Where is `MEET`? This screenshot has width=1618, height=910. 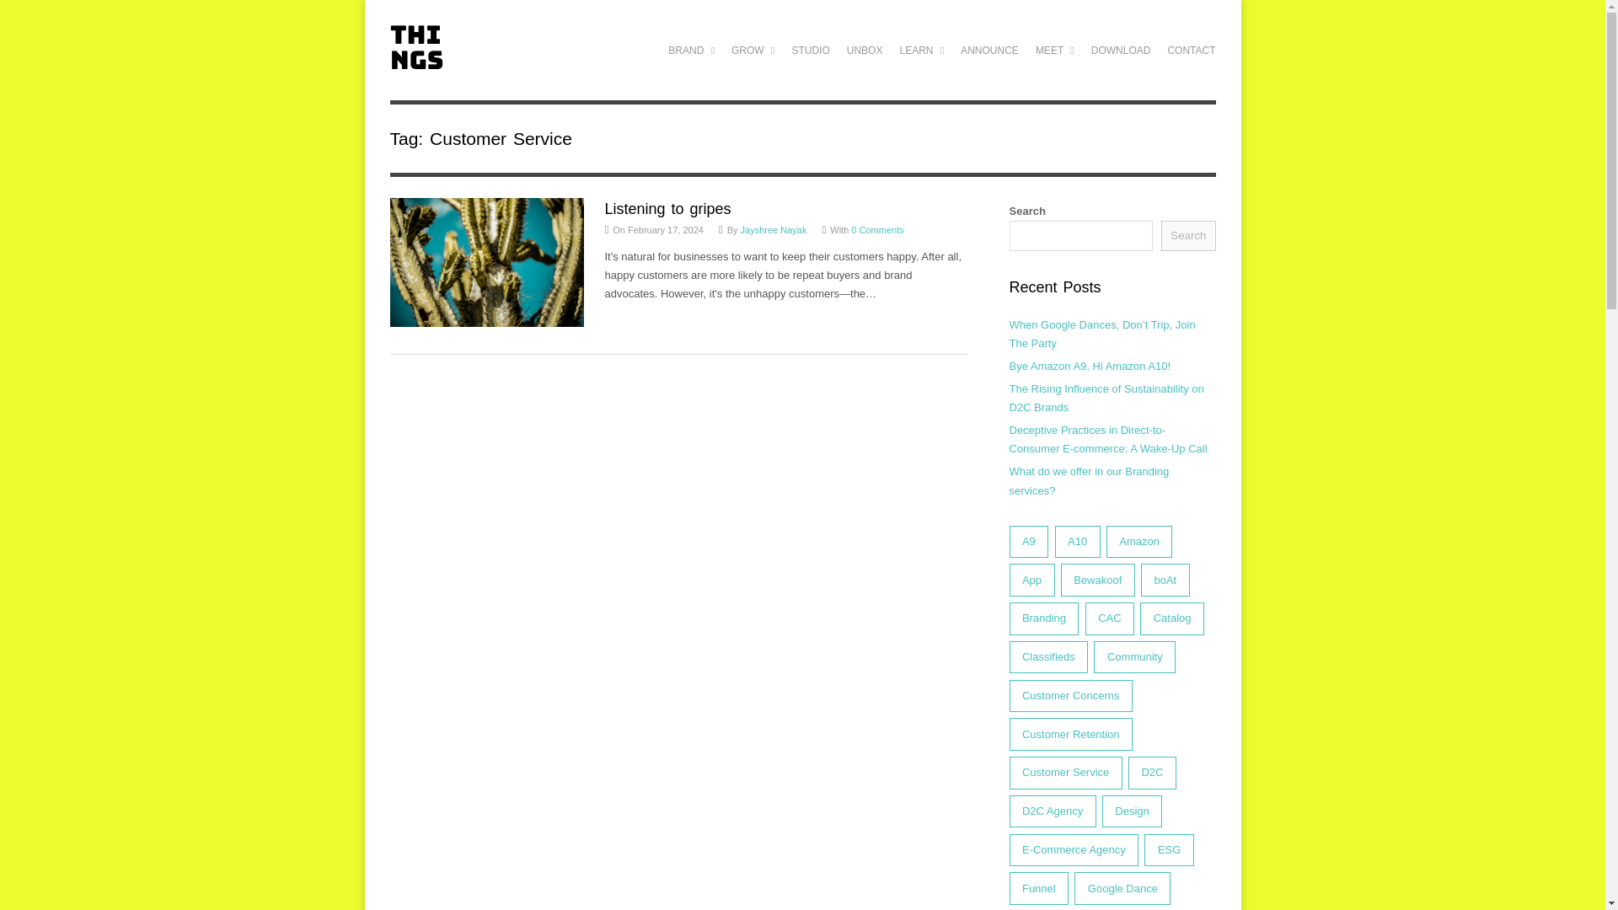 MEET is located at coordinates (1055, 50).